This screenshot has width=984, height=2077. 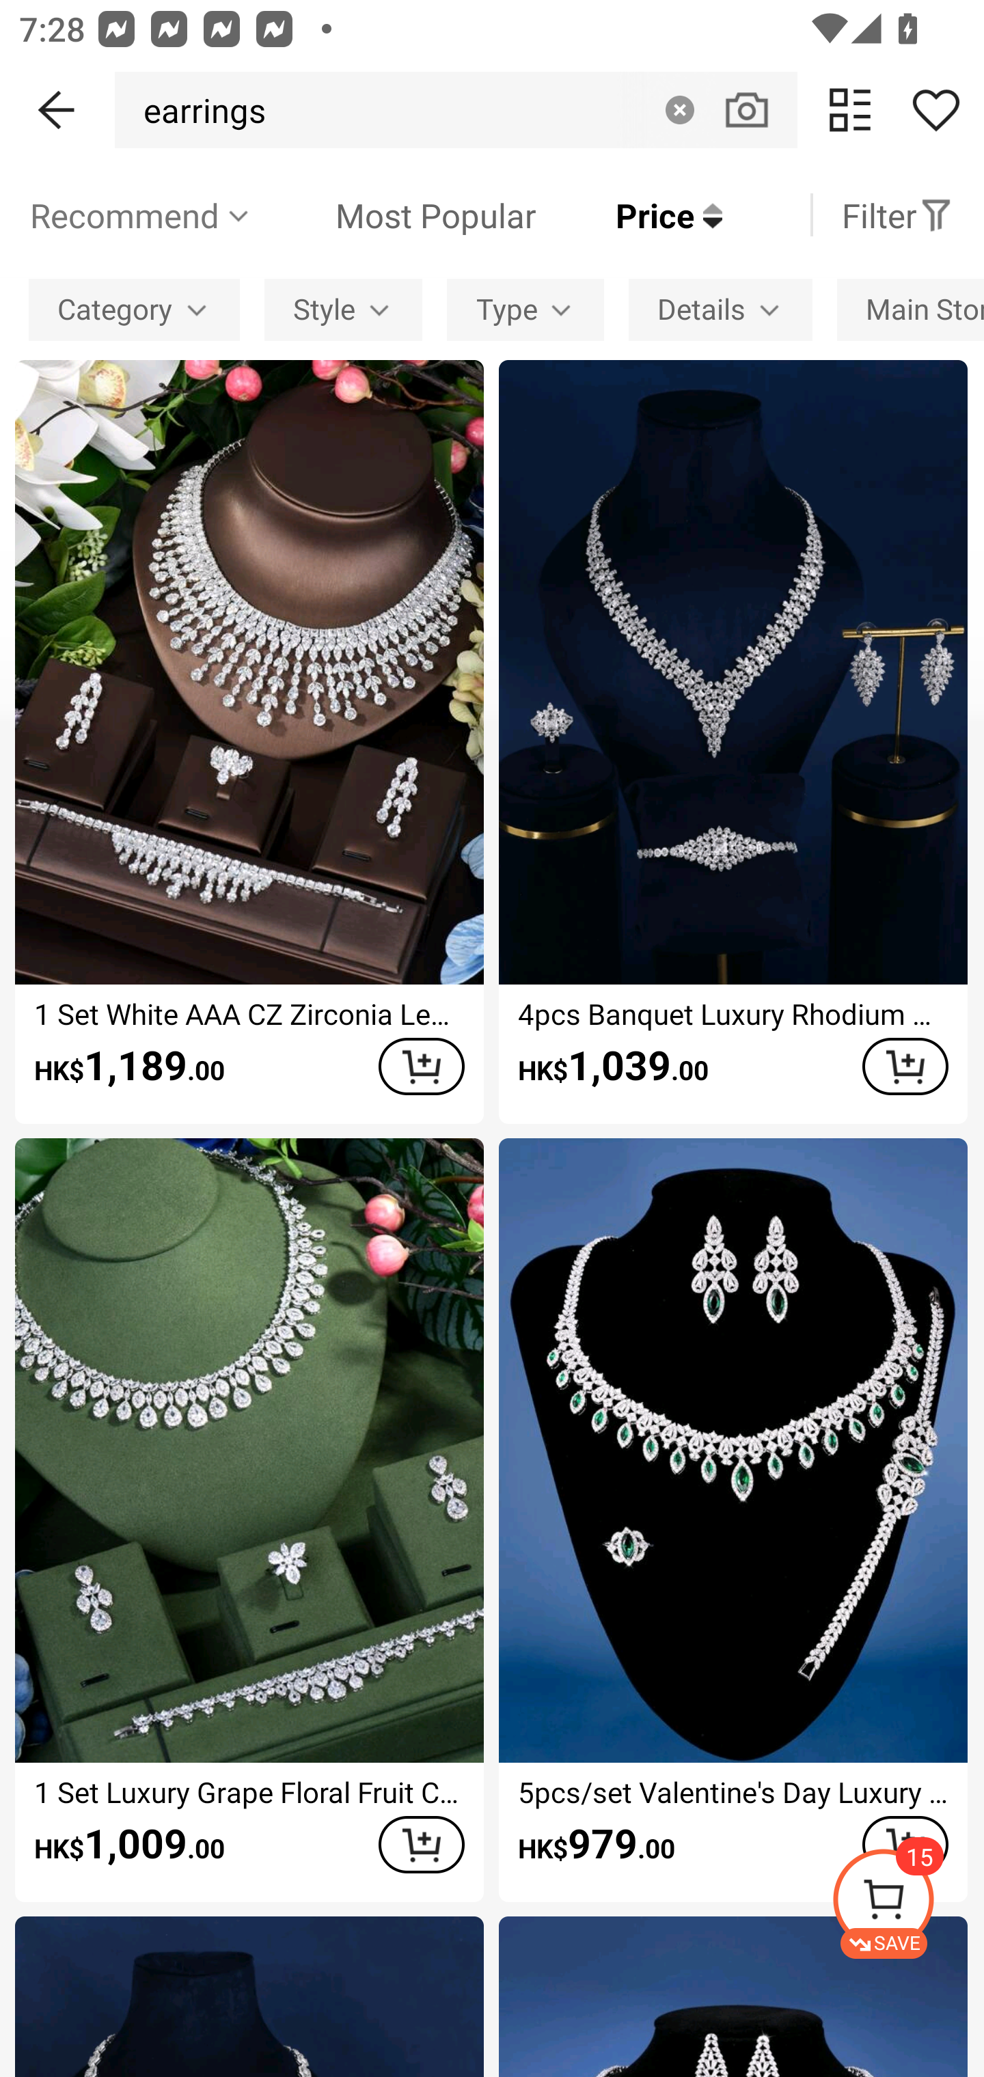 I want to click on Recommend, so click(x=141, y=215).